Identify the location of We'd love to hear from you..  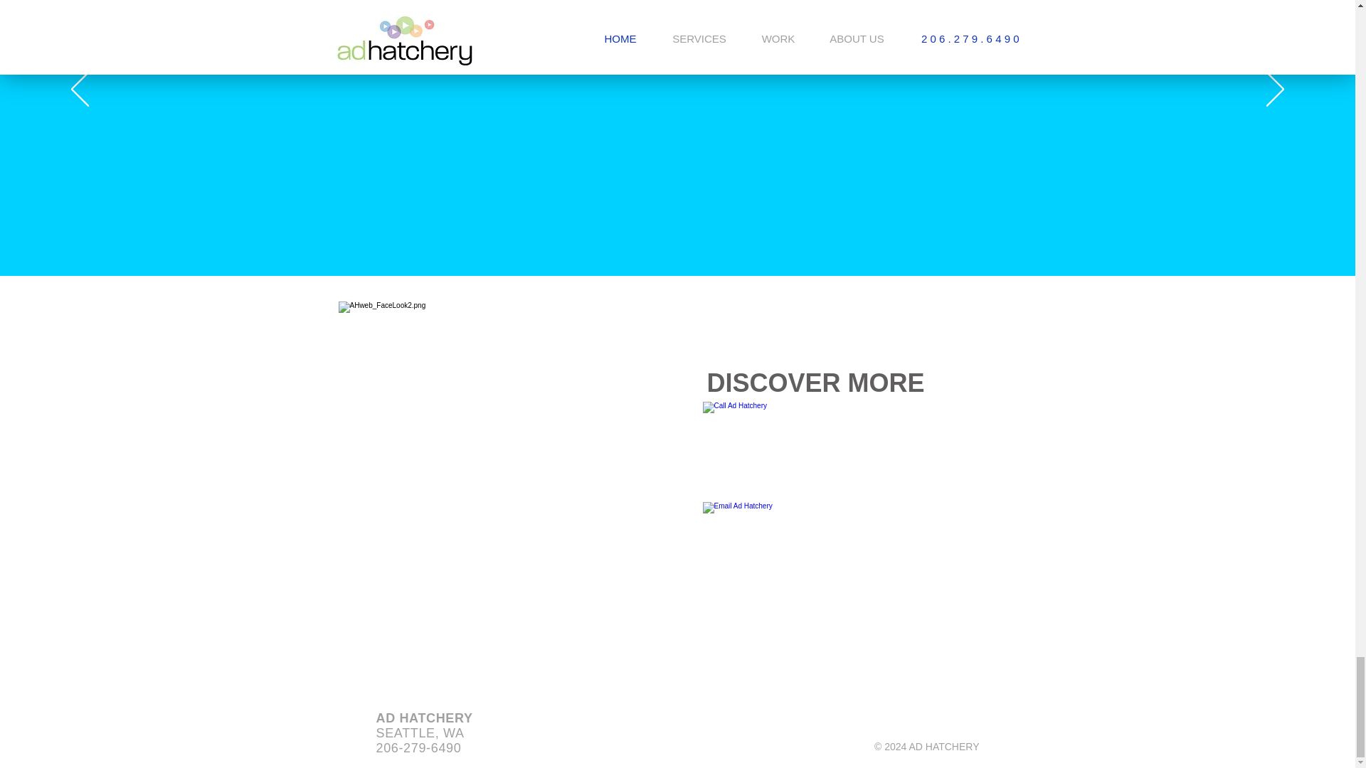
(815, 559).